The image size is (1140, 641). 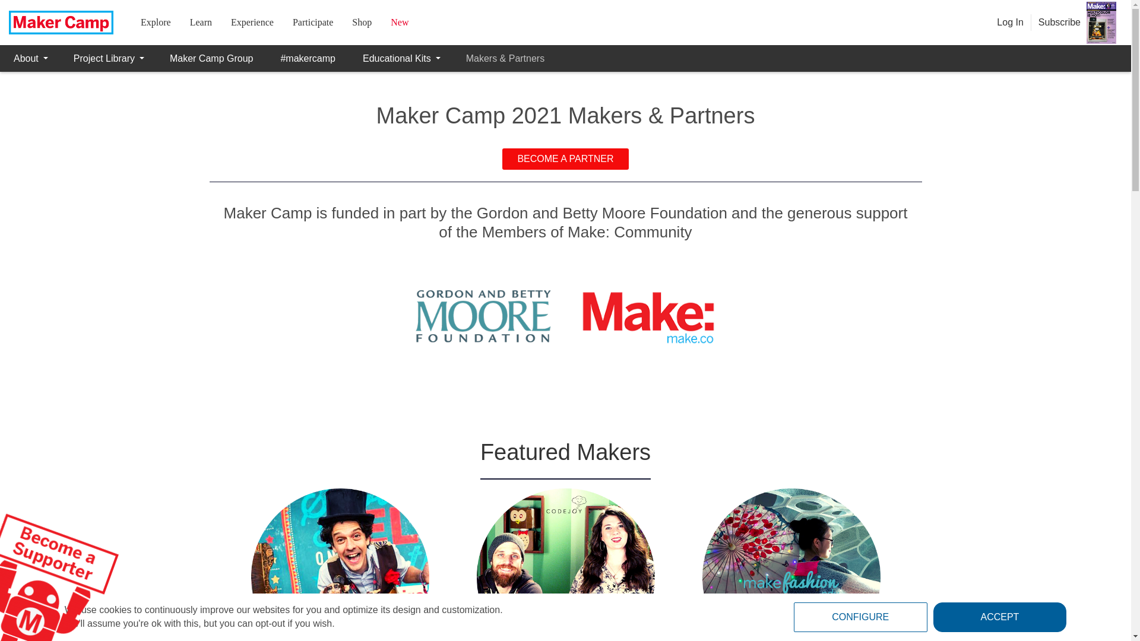 What do you see at coordinates (156, 23) in the screenshot?
I see `Explore` at bounding box center [156, 23].